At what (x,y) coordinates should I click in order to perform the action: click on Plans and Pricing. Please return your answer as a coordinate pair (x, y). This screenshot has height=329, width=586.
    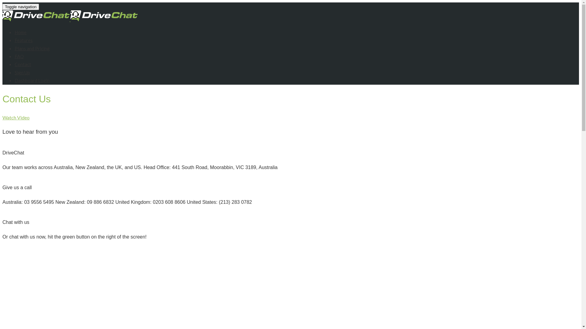
    Looking at the image, I should click on (32, 48).